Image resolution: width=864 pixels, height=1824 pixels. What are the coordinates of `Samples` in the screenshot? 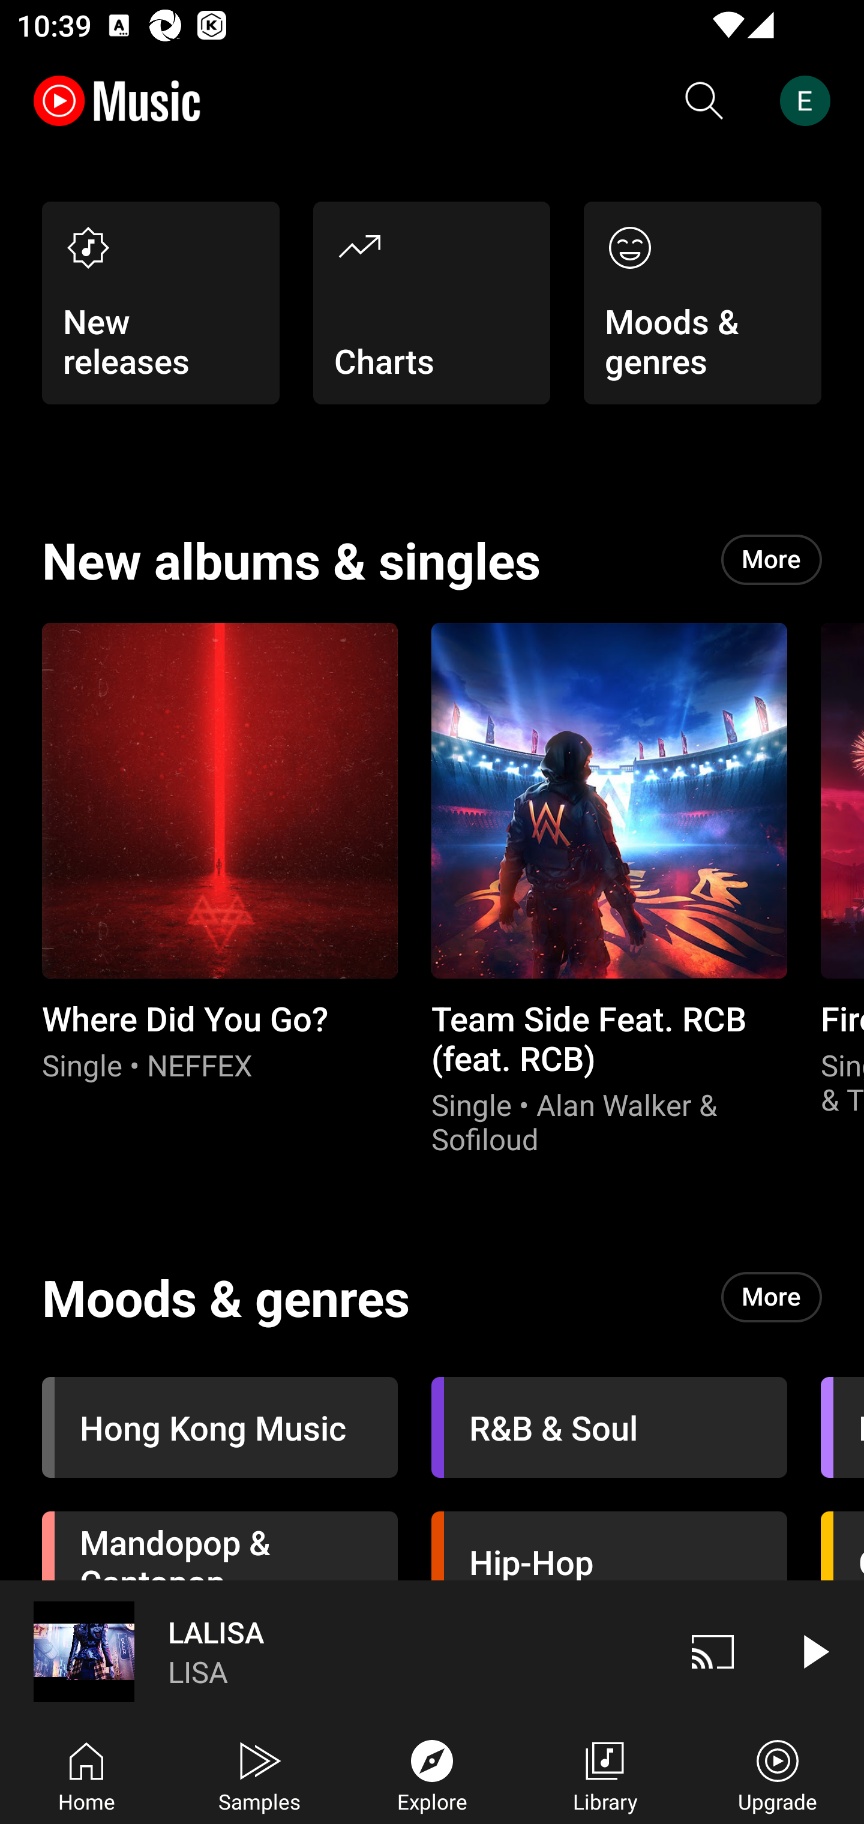 It's located at (259, 1774).